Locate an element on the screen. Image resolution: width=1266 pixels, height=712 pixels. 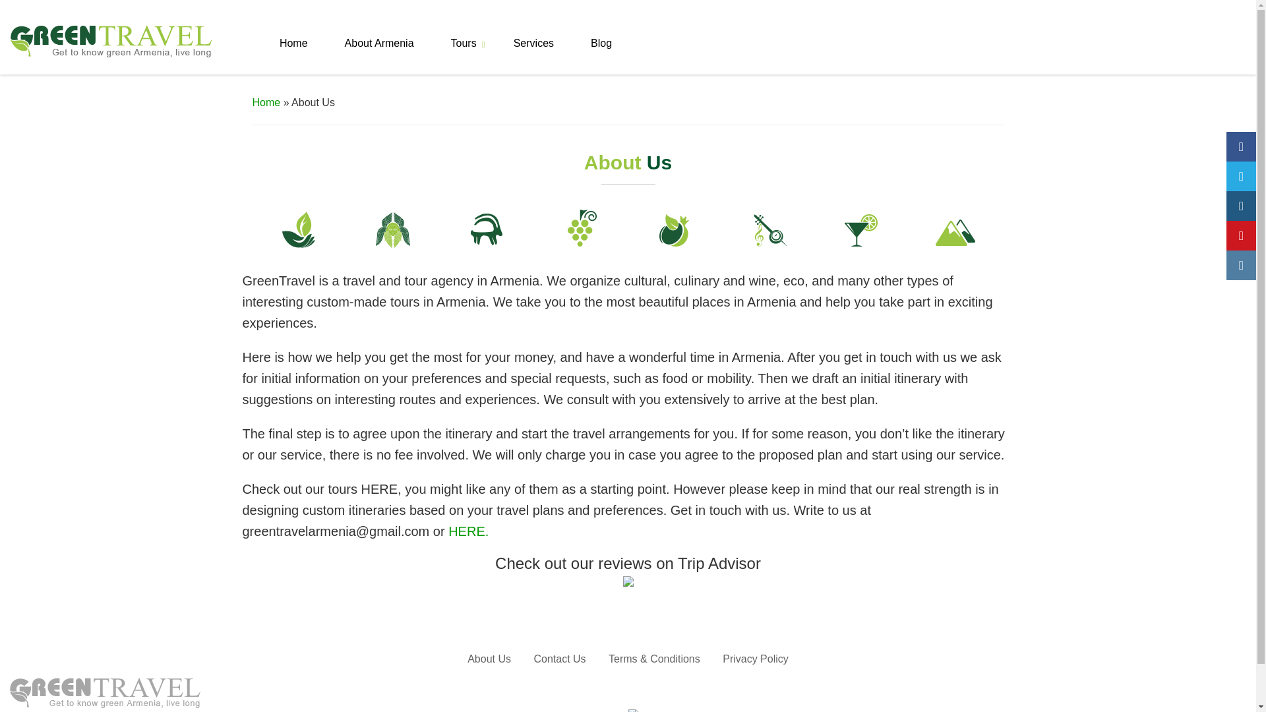
Home is located at coordinates (293, 55).